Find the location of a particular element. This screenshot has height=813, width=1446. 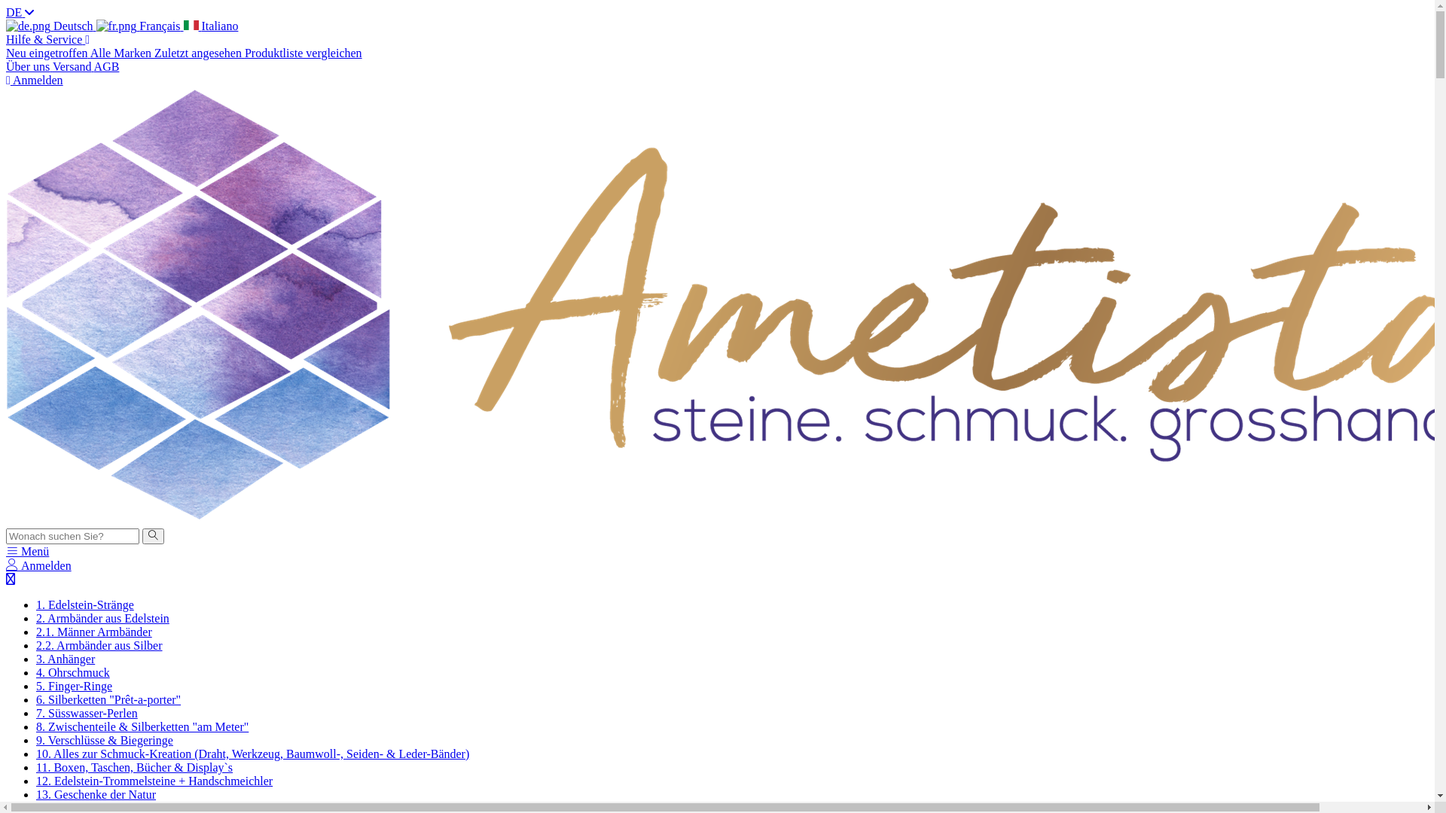

Deutsch is located at coordinates (51, 26).